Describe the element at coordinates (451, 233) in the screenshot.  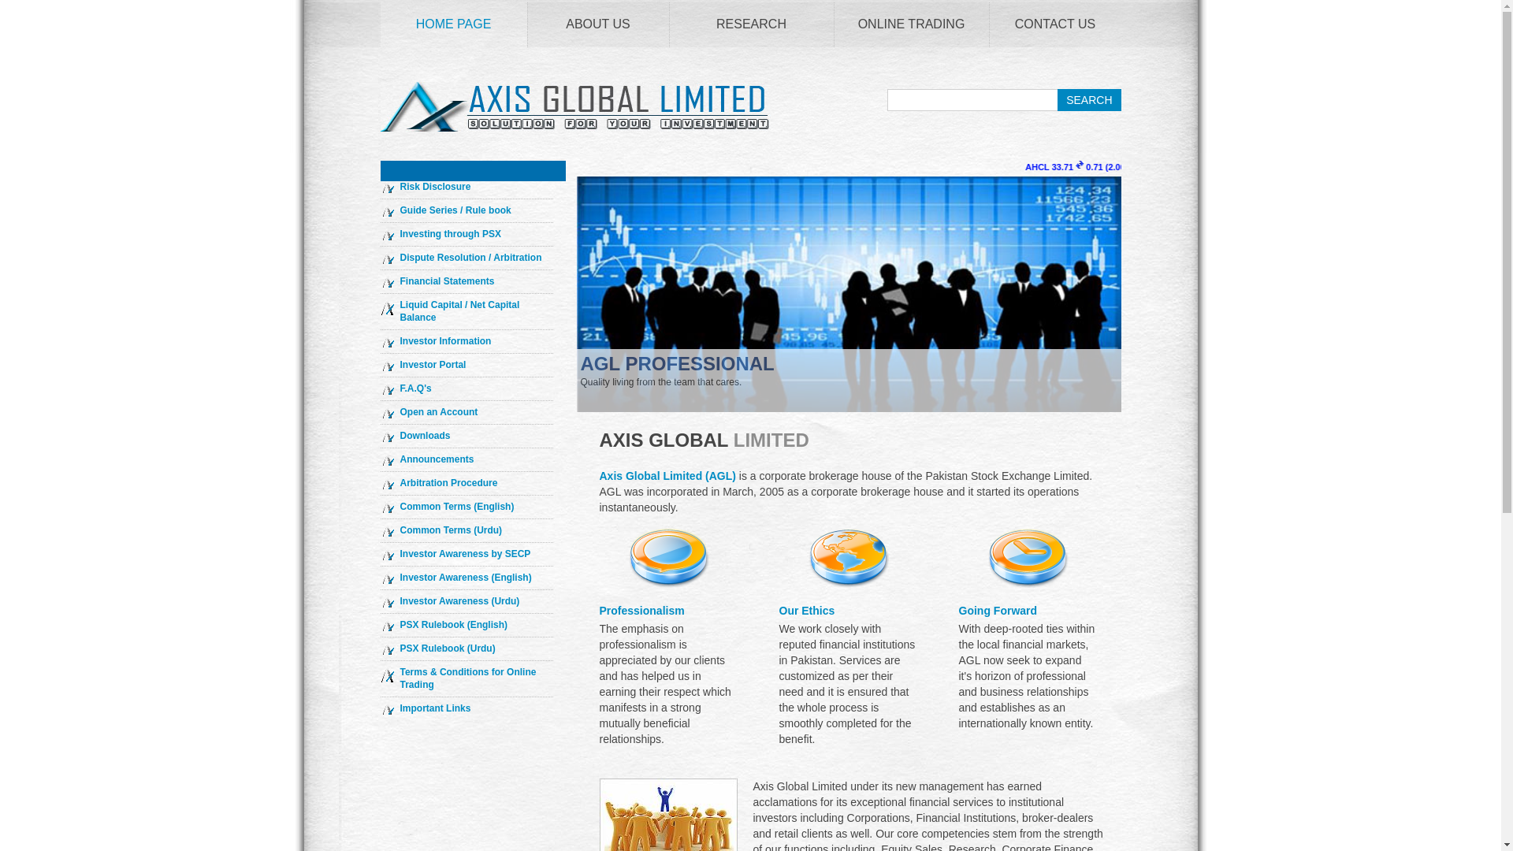
I see `Investing through PSX` at that location.